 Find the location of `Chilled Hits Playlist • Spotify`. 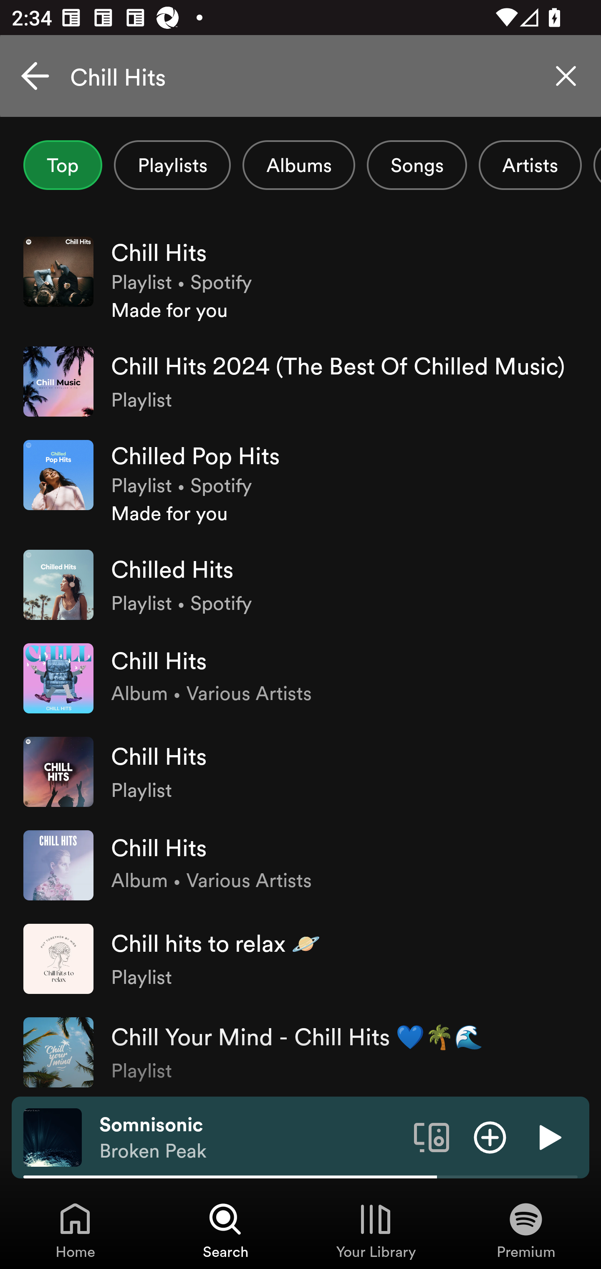

Chilled Hits Playlist • Spotify is located at coordinates (300, 584).